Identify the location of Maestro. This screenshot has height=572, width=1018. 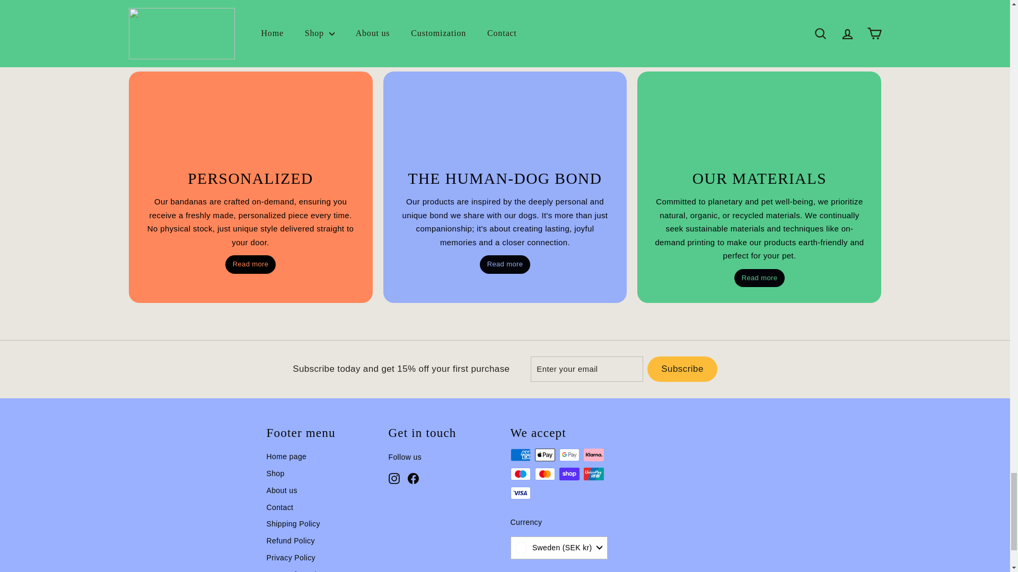
(520, 474).